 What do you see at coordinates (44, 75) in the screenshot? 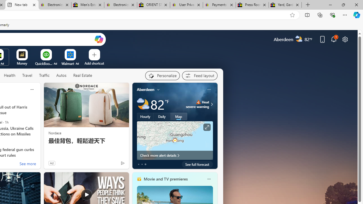
I see `Traffic` at bounding box center [44, 75].